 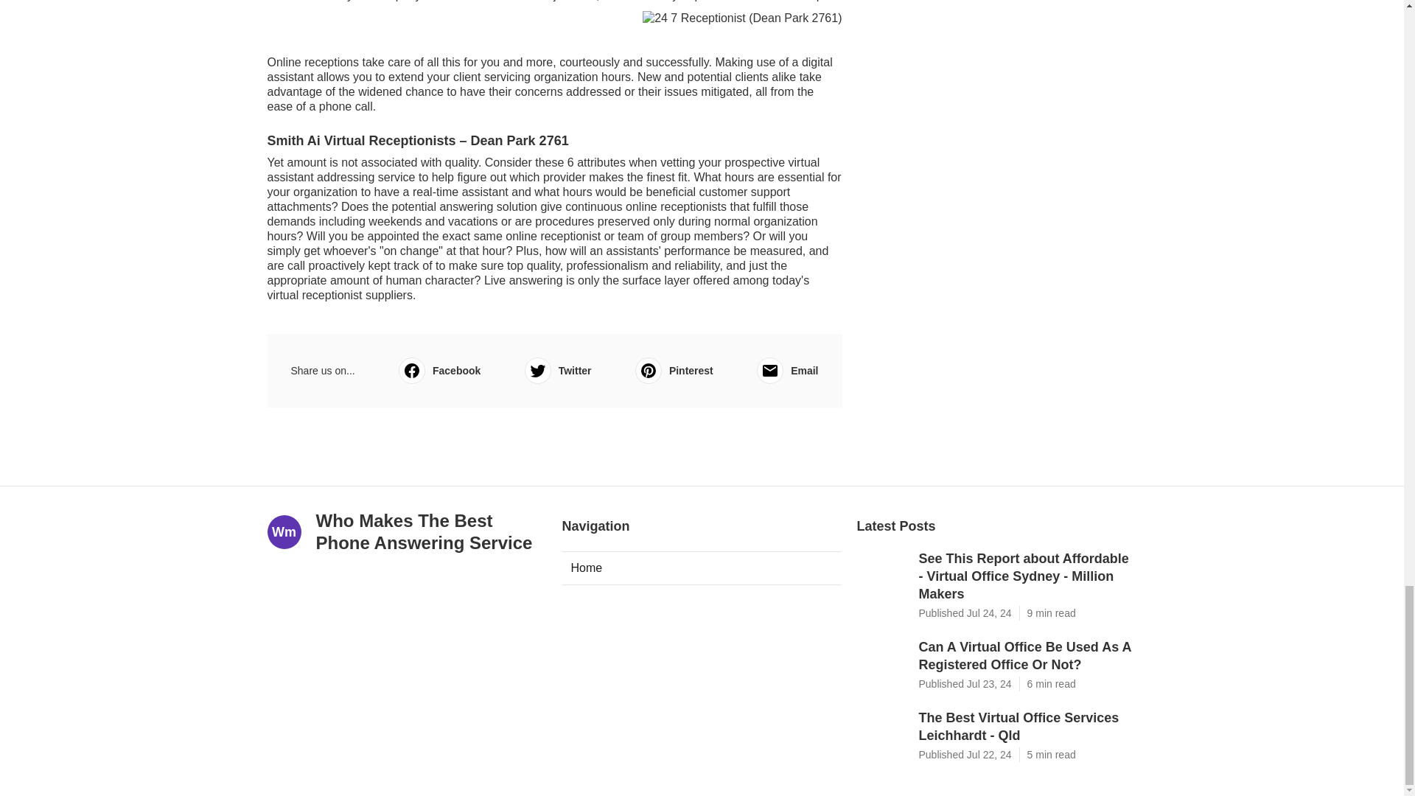 What do you see at coordinates (787, 370) in the screenshot?
I see `Email` at bounding box center [787, 370].